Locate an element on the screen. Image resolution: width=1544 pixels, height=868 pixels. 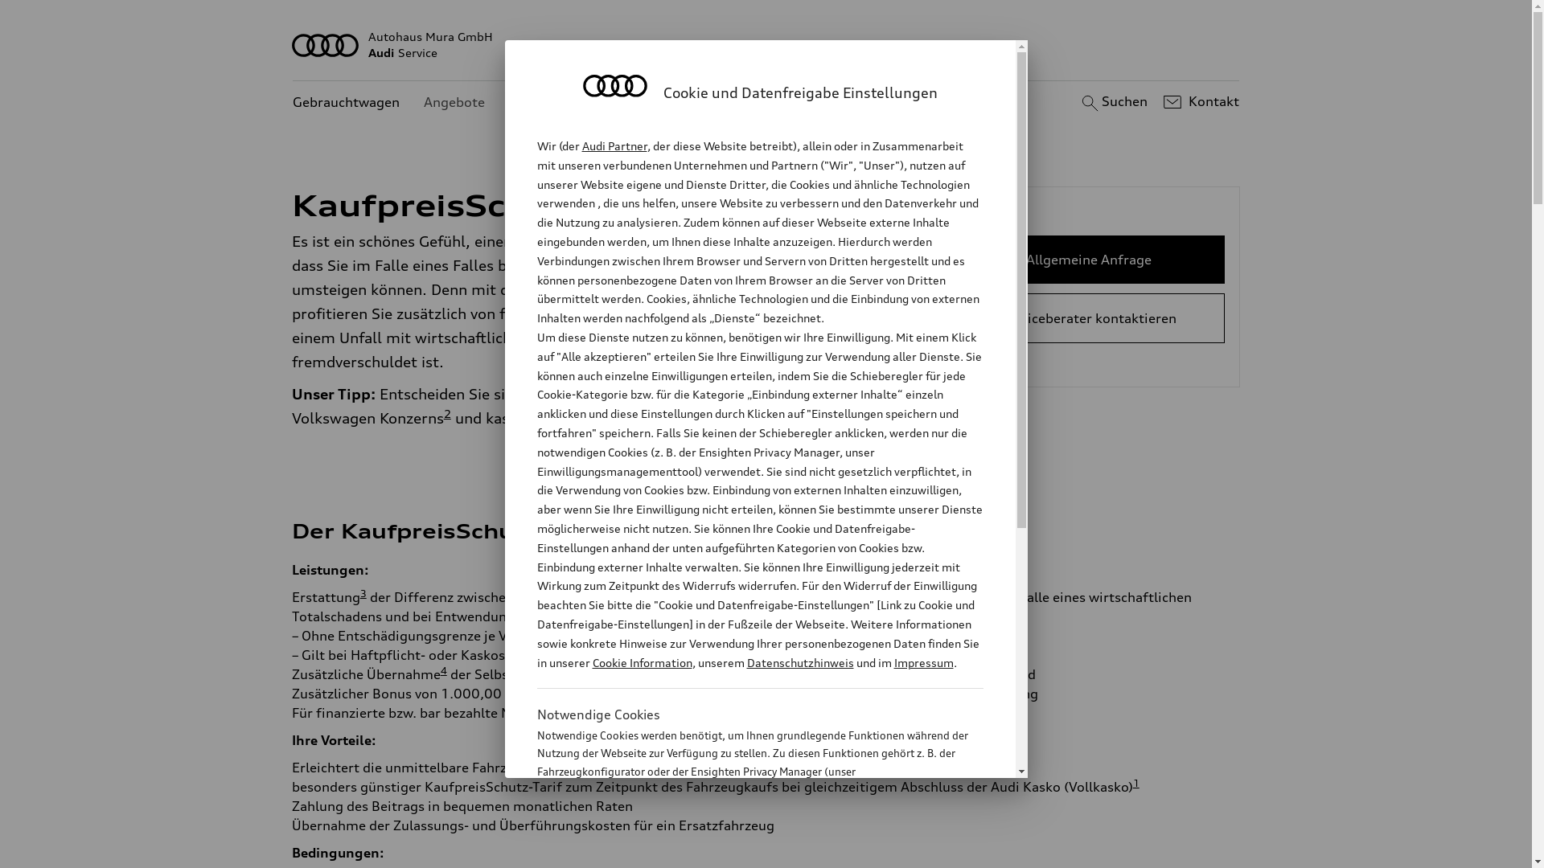
2 is located at coordinates (920, 690).